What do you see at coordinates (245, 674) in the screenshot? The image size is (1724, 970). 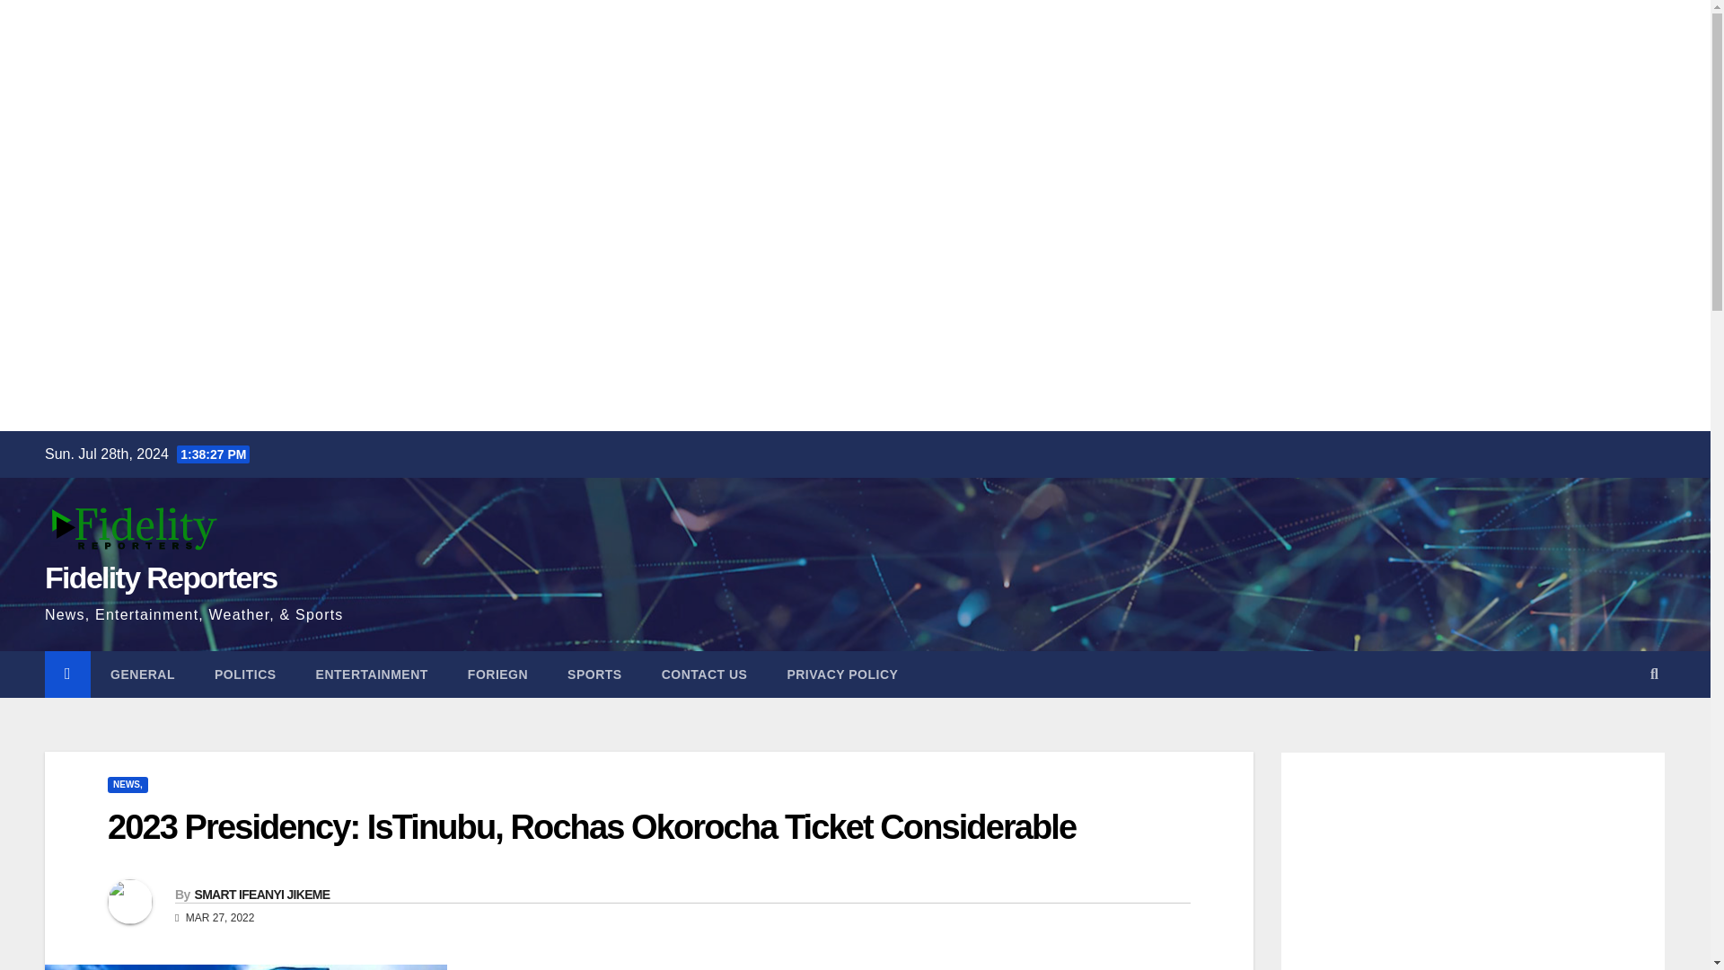 I see `POLITICS` at bounding box center [245, 674].